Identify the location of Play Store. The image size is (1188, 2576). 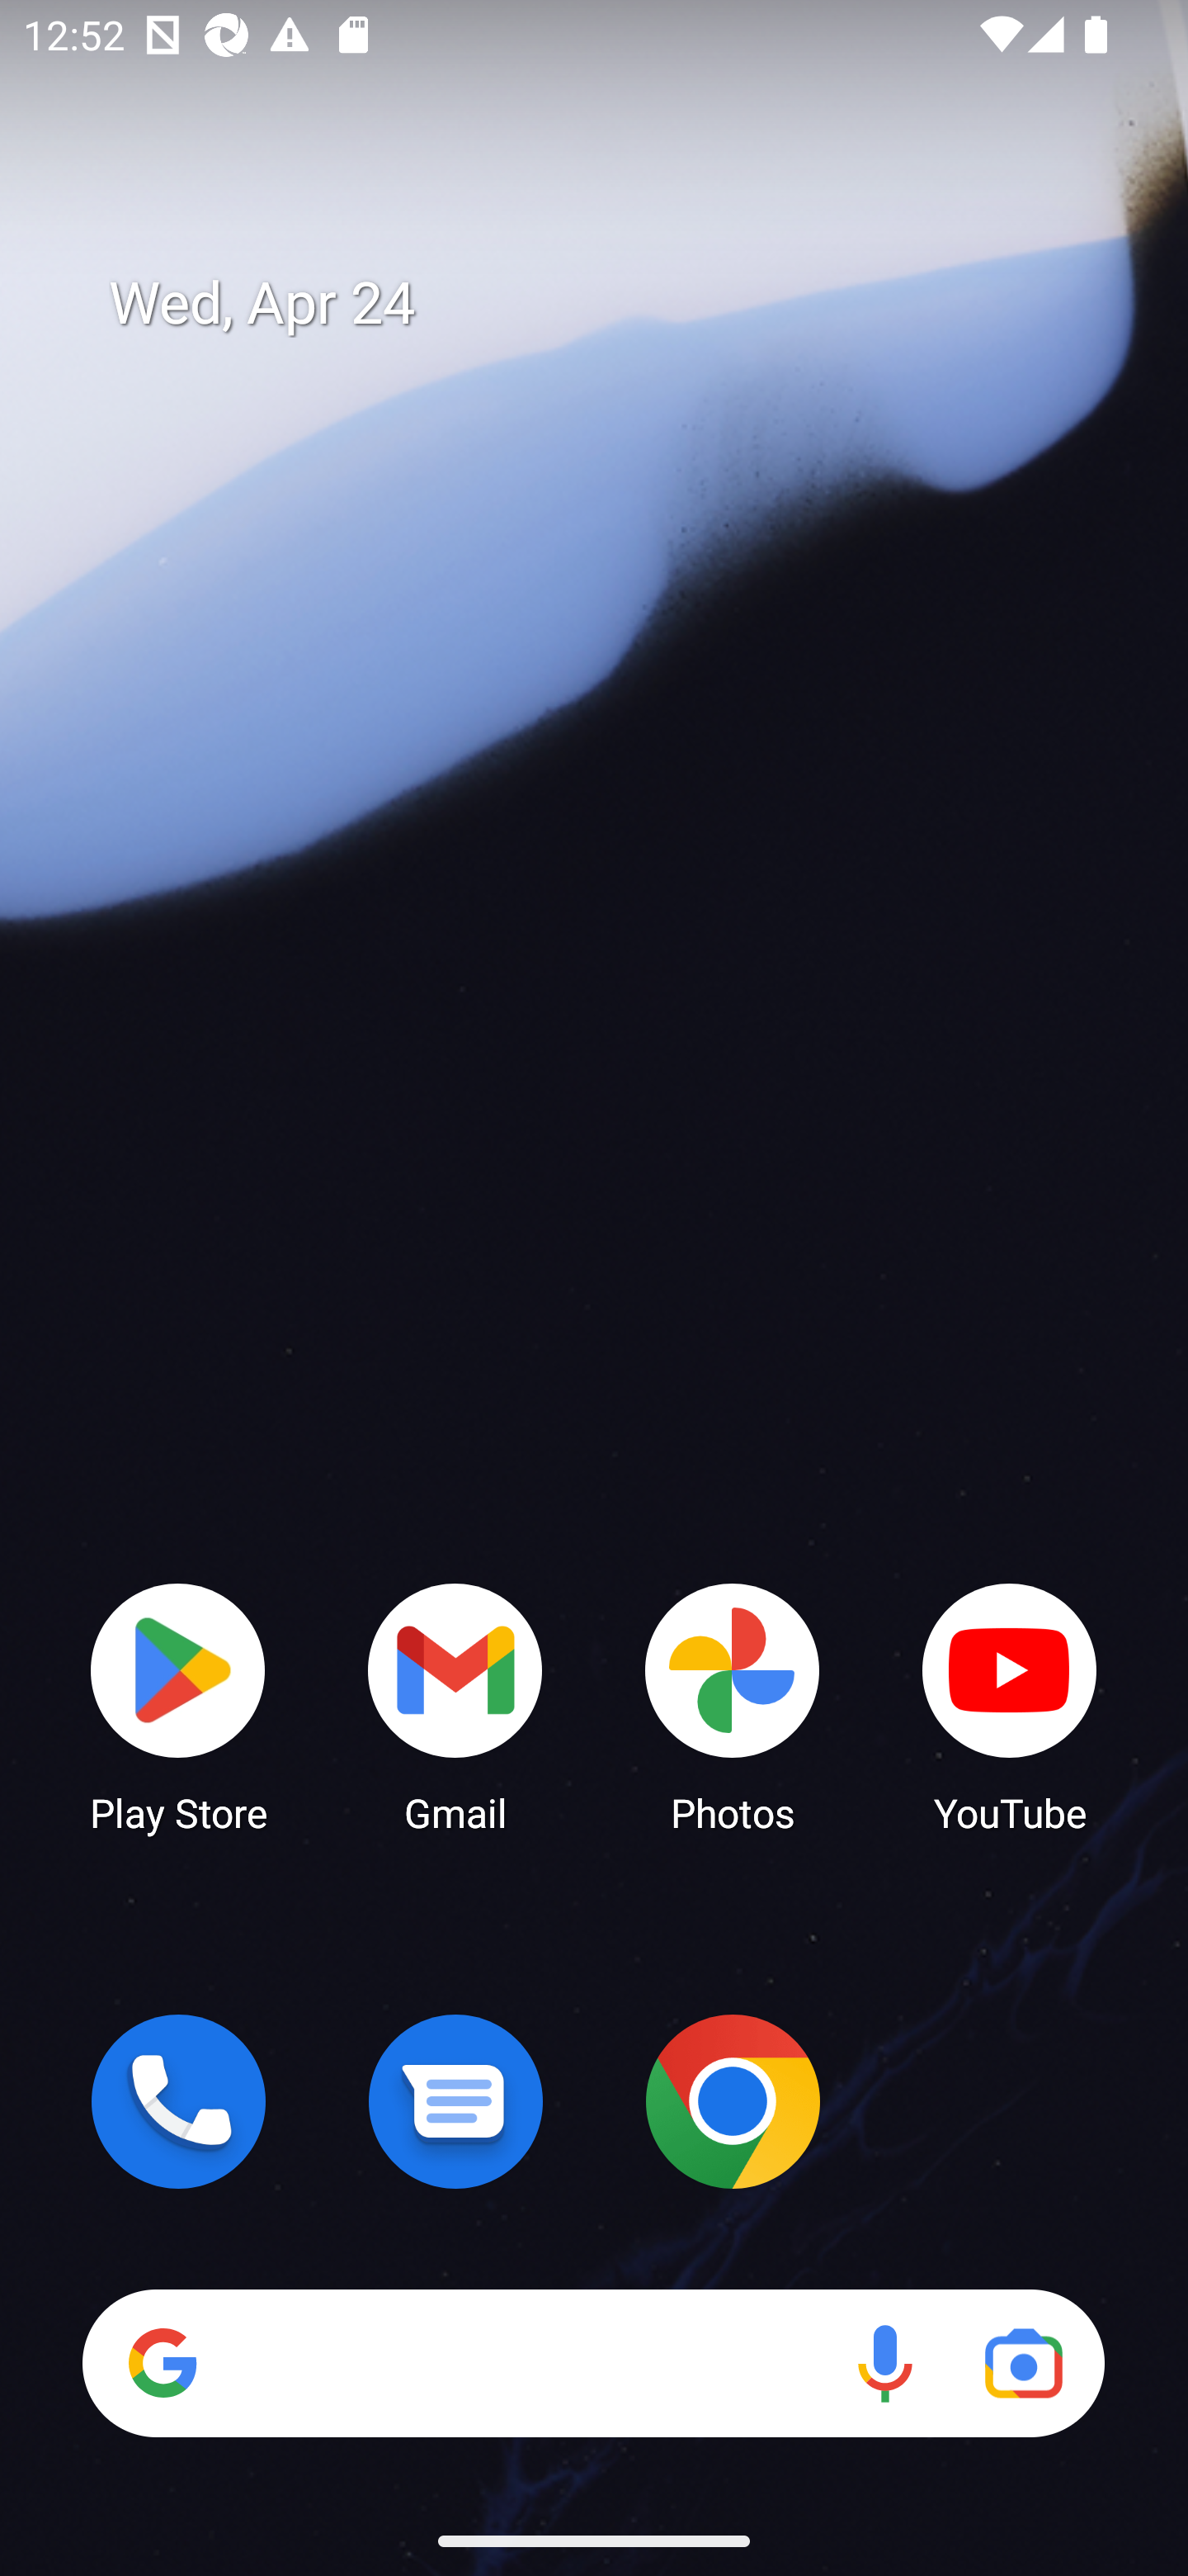
(178, 1706).